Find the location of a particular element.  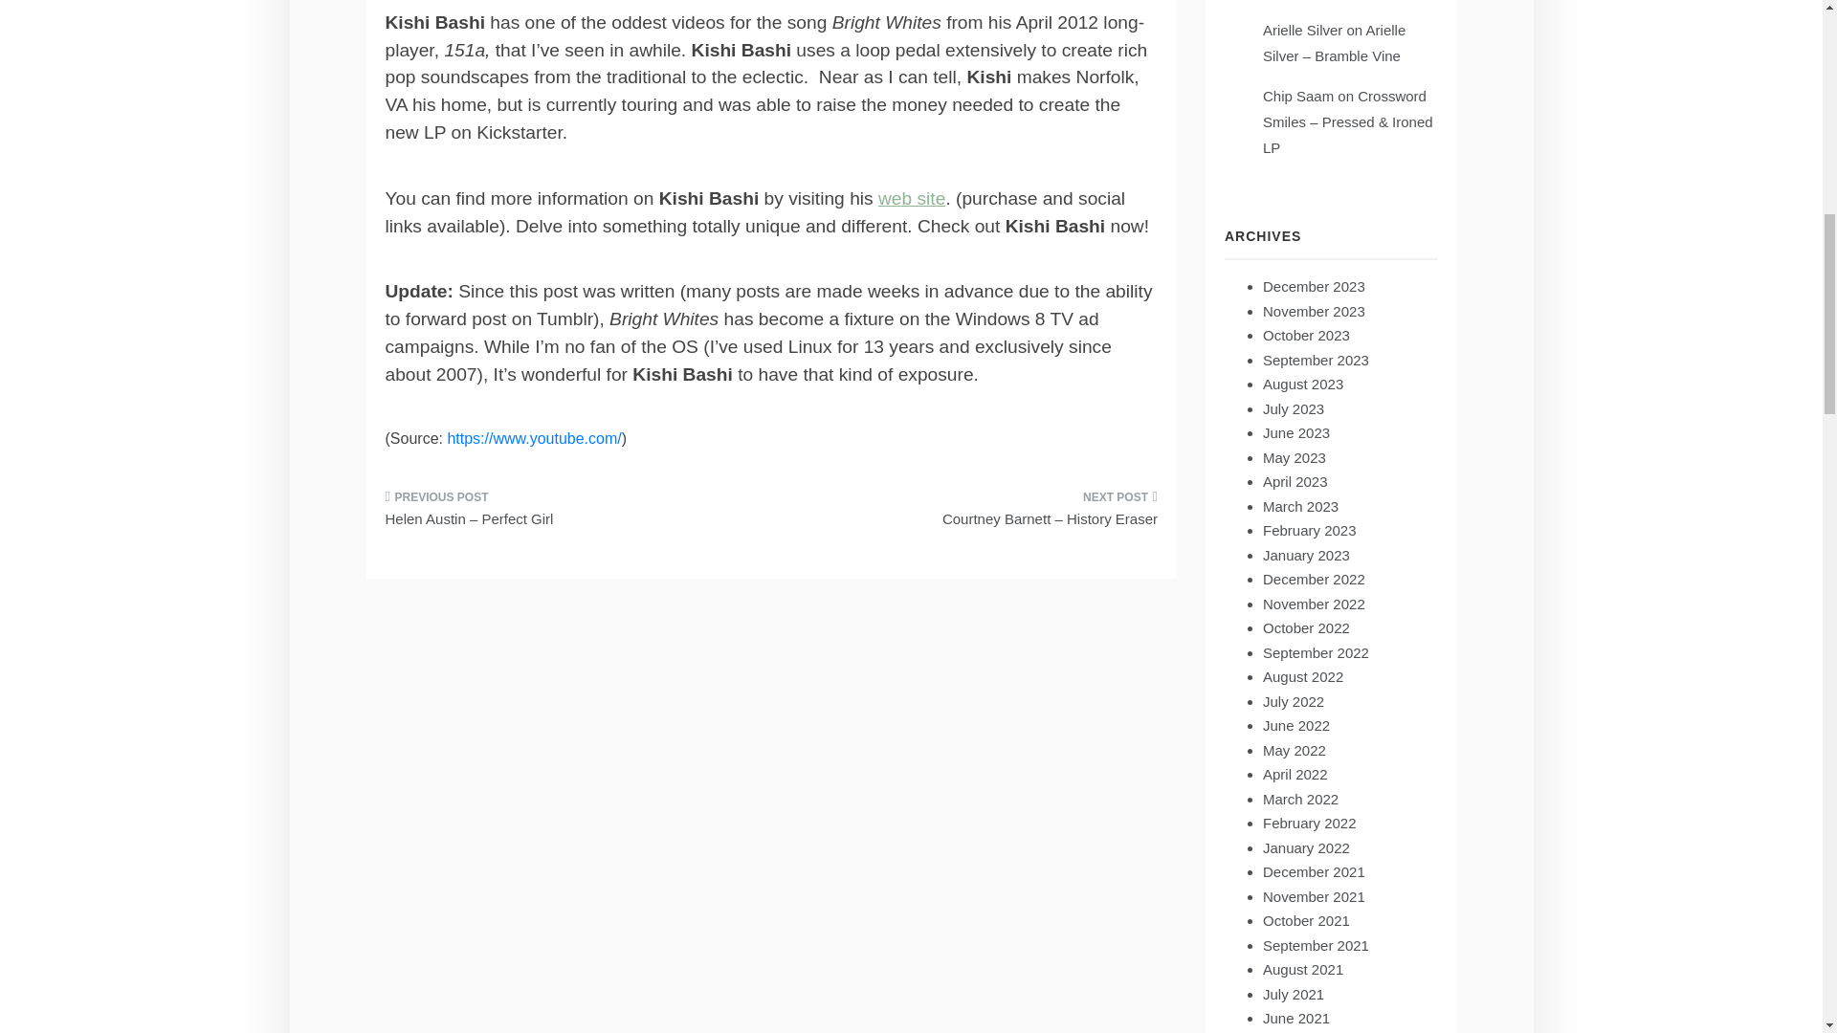

November 2023 is located at coordinates (1314, 311).